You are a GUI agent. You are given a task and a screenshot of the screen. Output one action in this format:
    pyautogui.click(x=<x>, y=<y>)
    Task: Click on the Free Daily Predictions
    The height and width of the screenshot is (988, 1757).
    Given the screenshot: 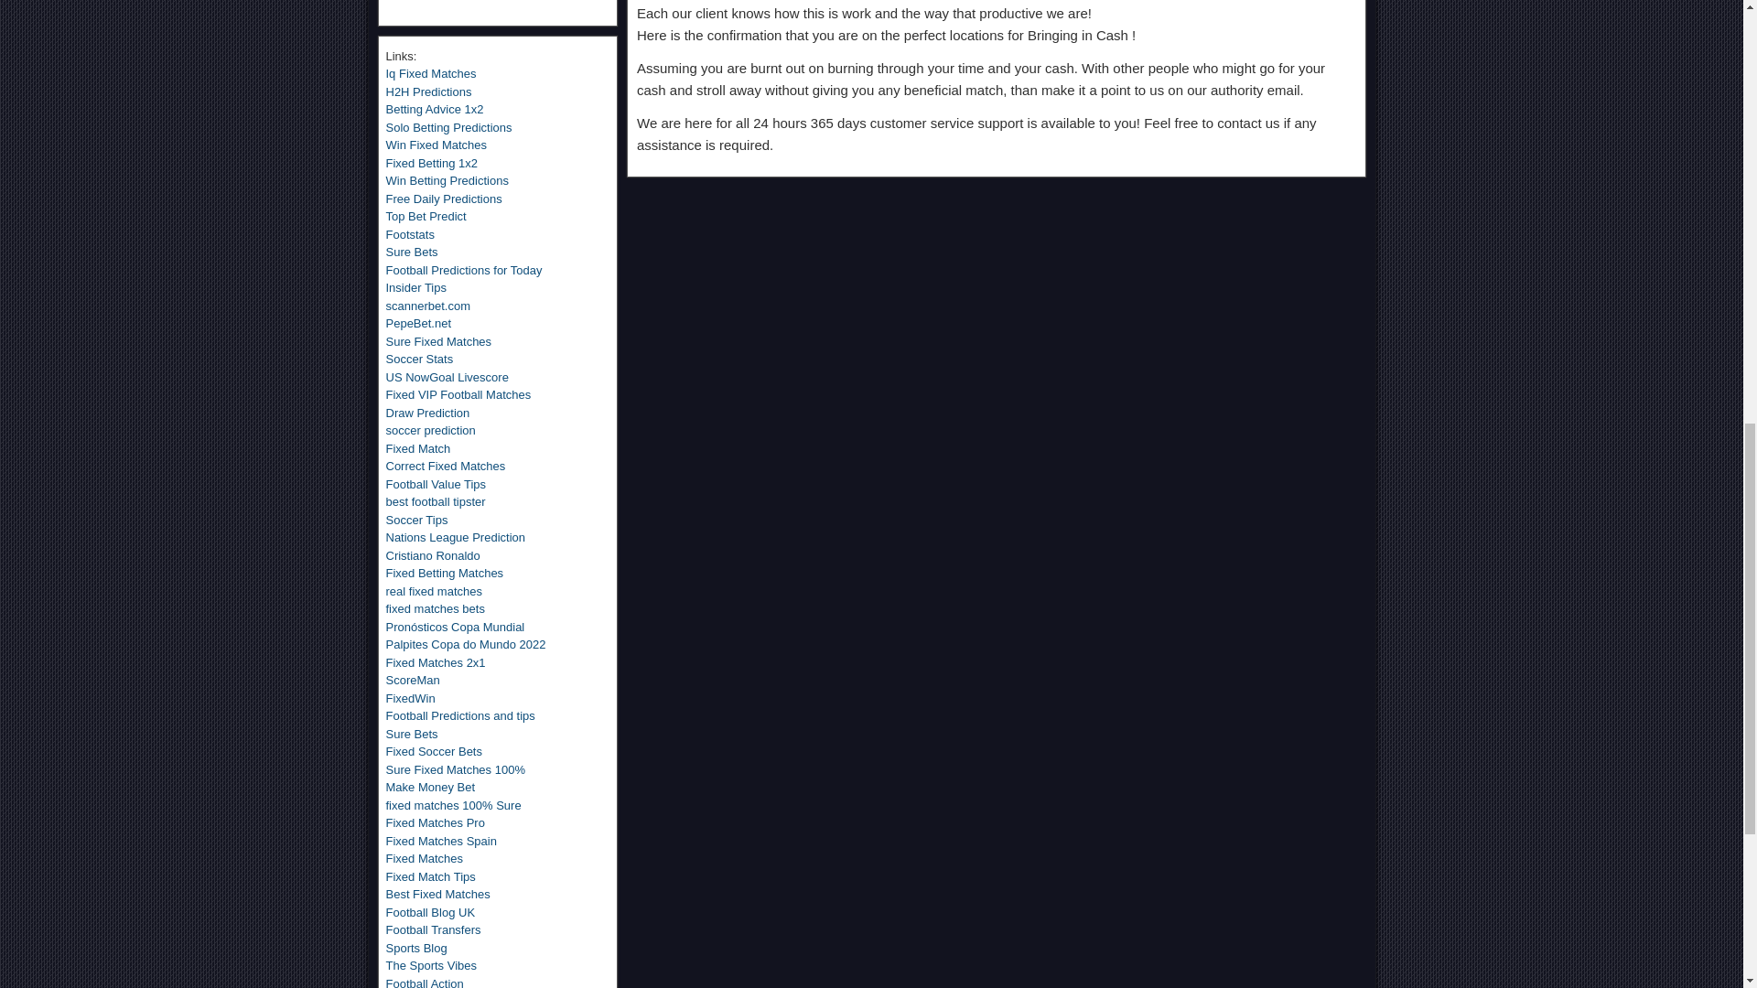 What is the action you would take?
    pyautogui.click(x=445, y=198)
    